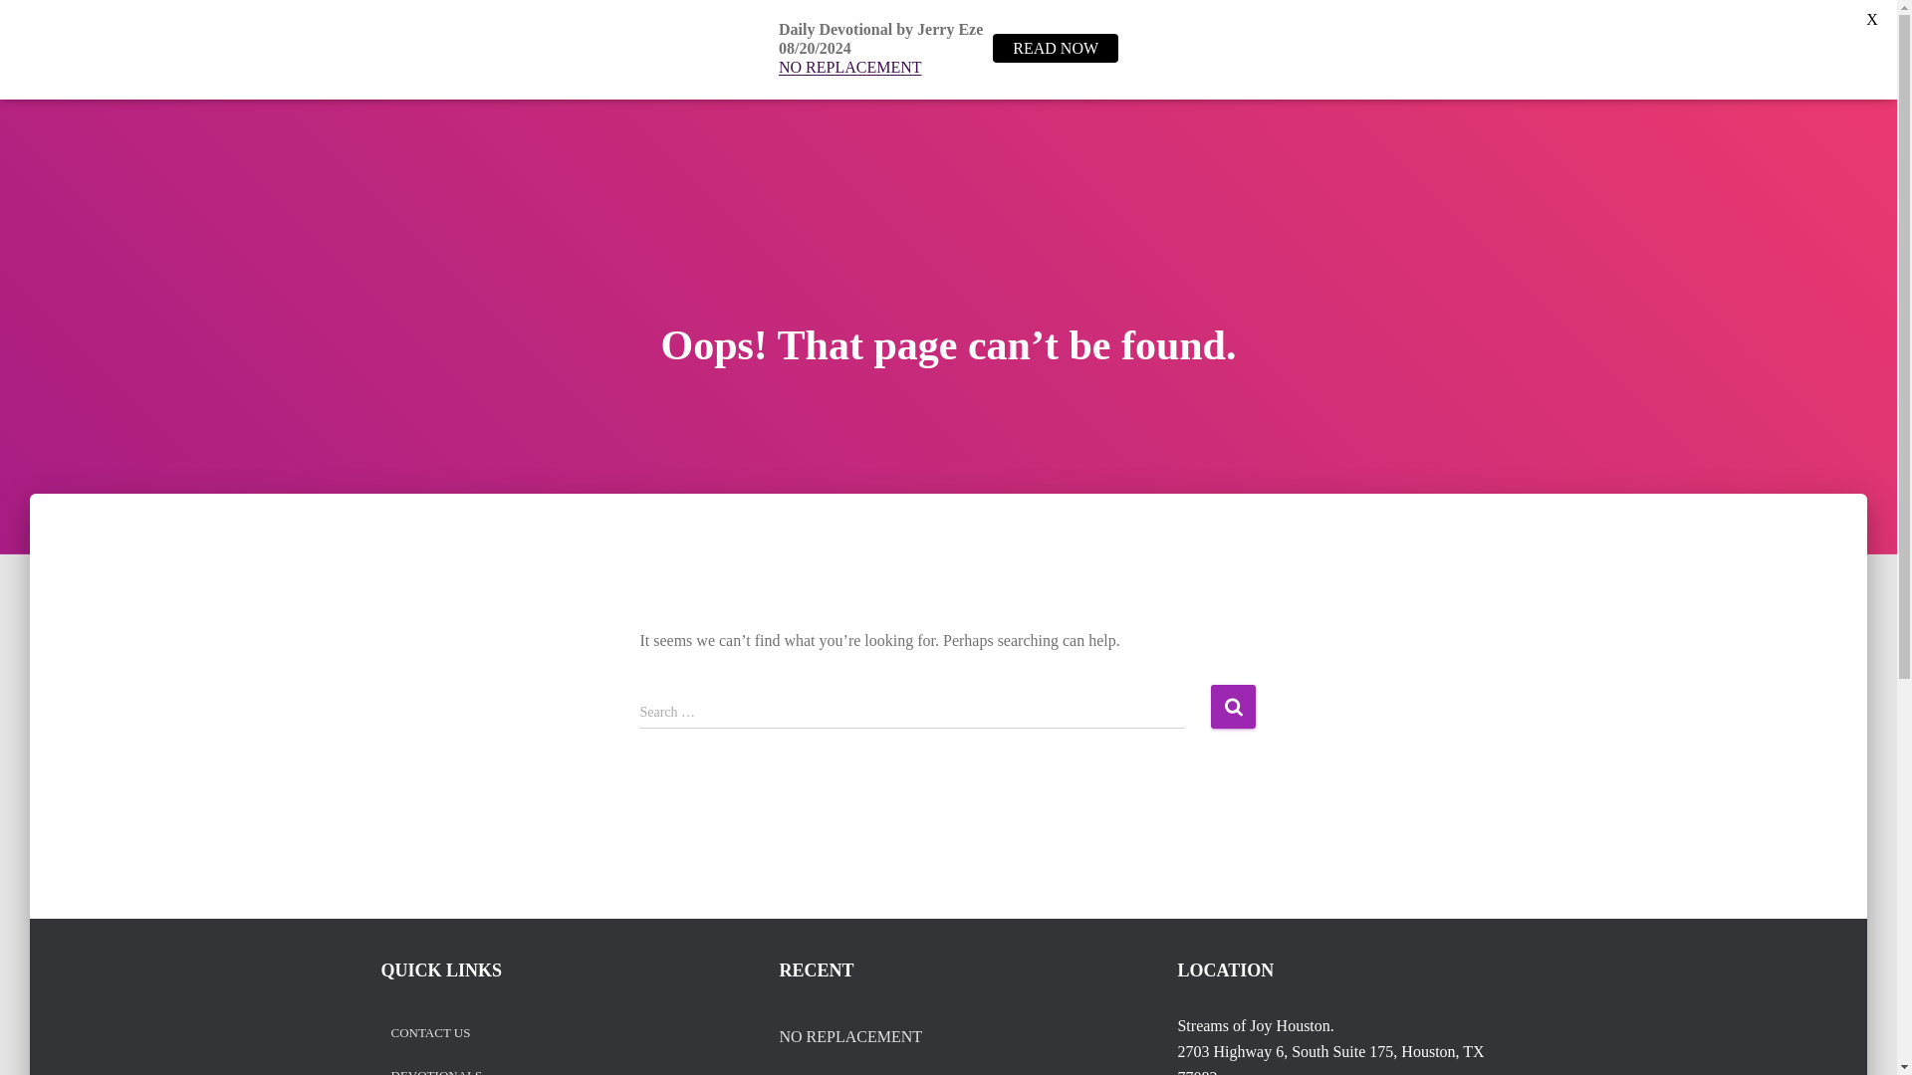 The height and width of the screenshot is (1075, 1912). I want to click on Search, so click(1233, 707).